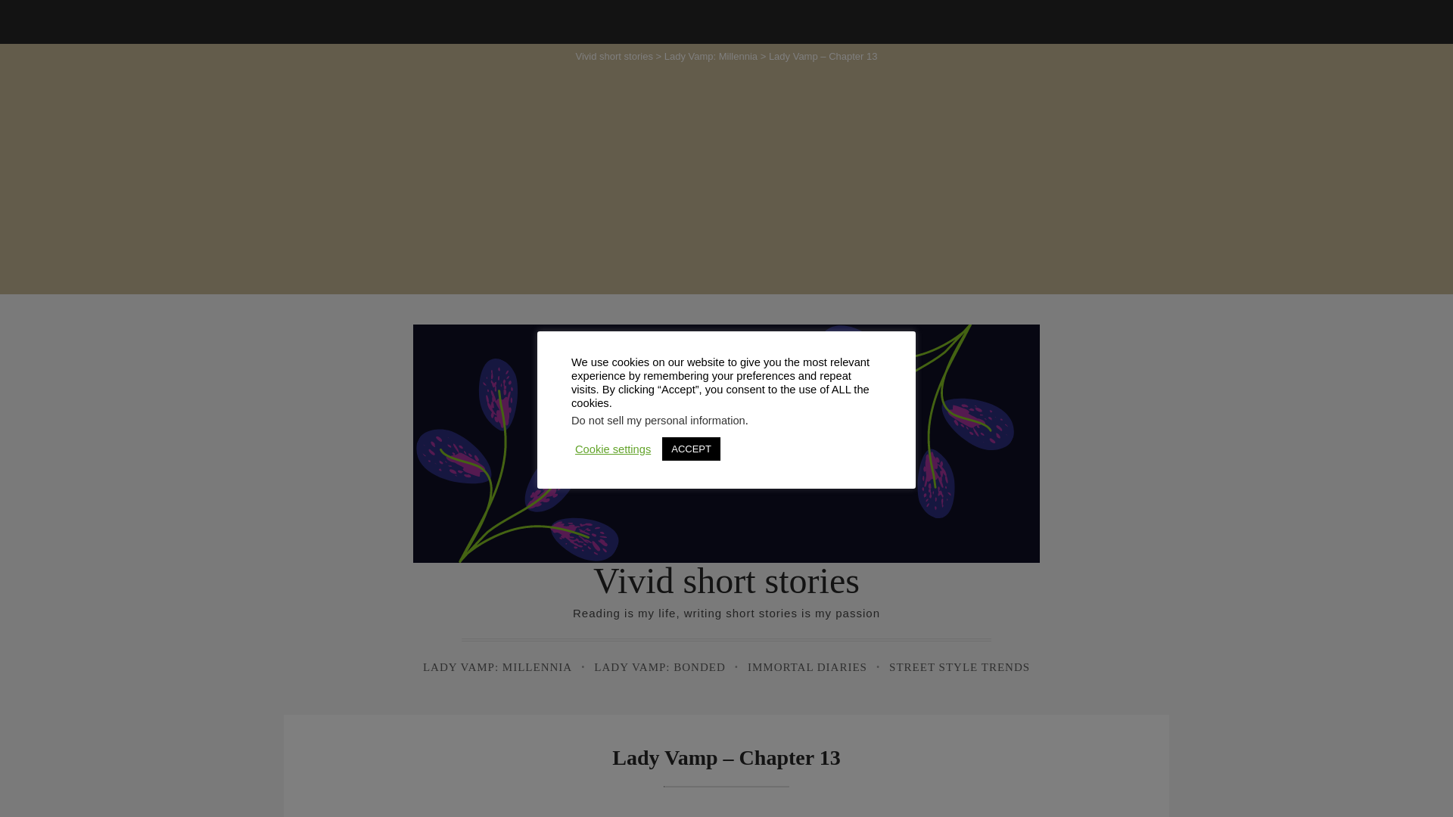  What do you see at coordinates (726, 579) in the screenshot?
I see `Vivid short stories` at bounding box center [726, 579].